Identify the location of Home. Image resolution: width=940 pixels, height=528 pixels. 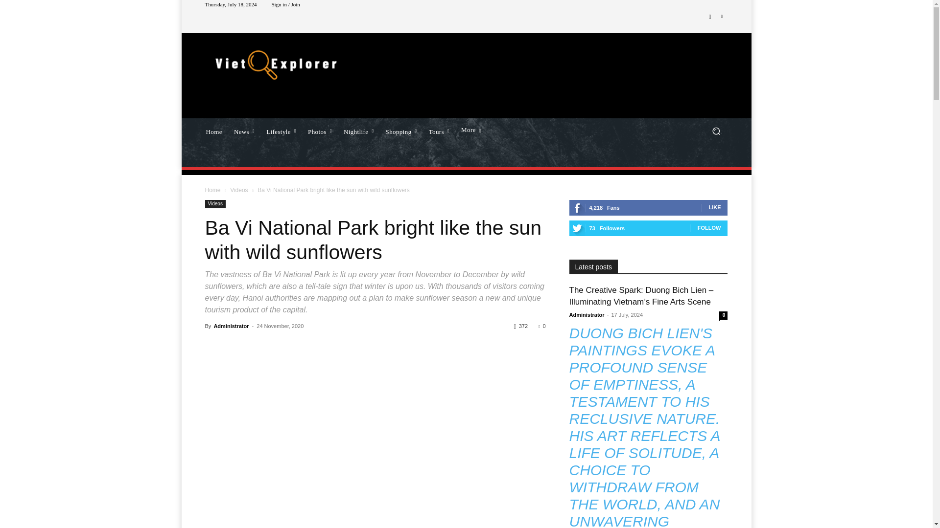
(213, 131).